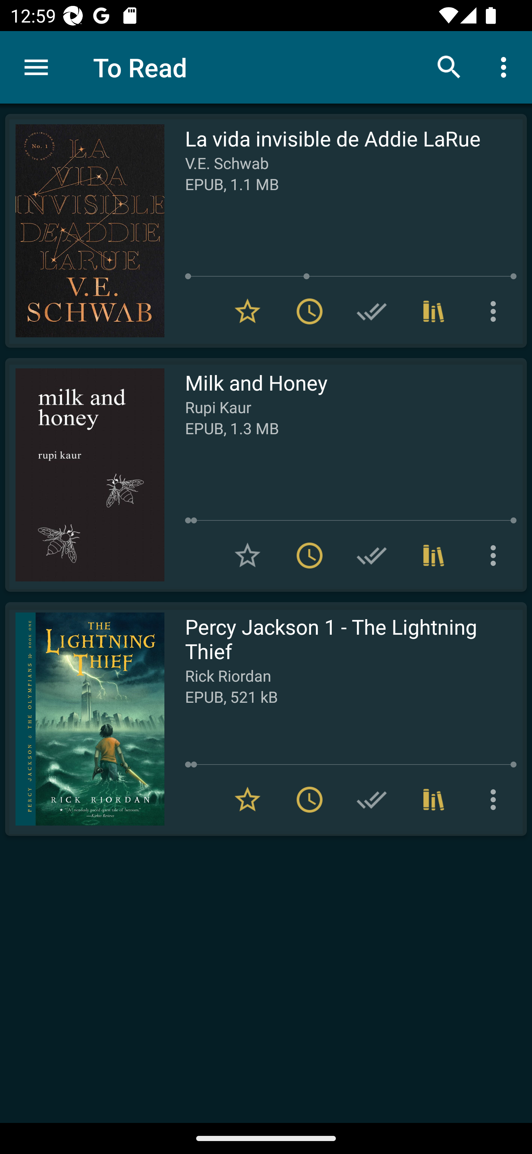 The image size is (532, 1154). What do you see at coordinates (85, 719) in the screenshot?
I see `Read Percy Jackson 1 - The Lightning Thief` at bounding box center [85, 719].